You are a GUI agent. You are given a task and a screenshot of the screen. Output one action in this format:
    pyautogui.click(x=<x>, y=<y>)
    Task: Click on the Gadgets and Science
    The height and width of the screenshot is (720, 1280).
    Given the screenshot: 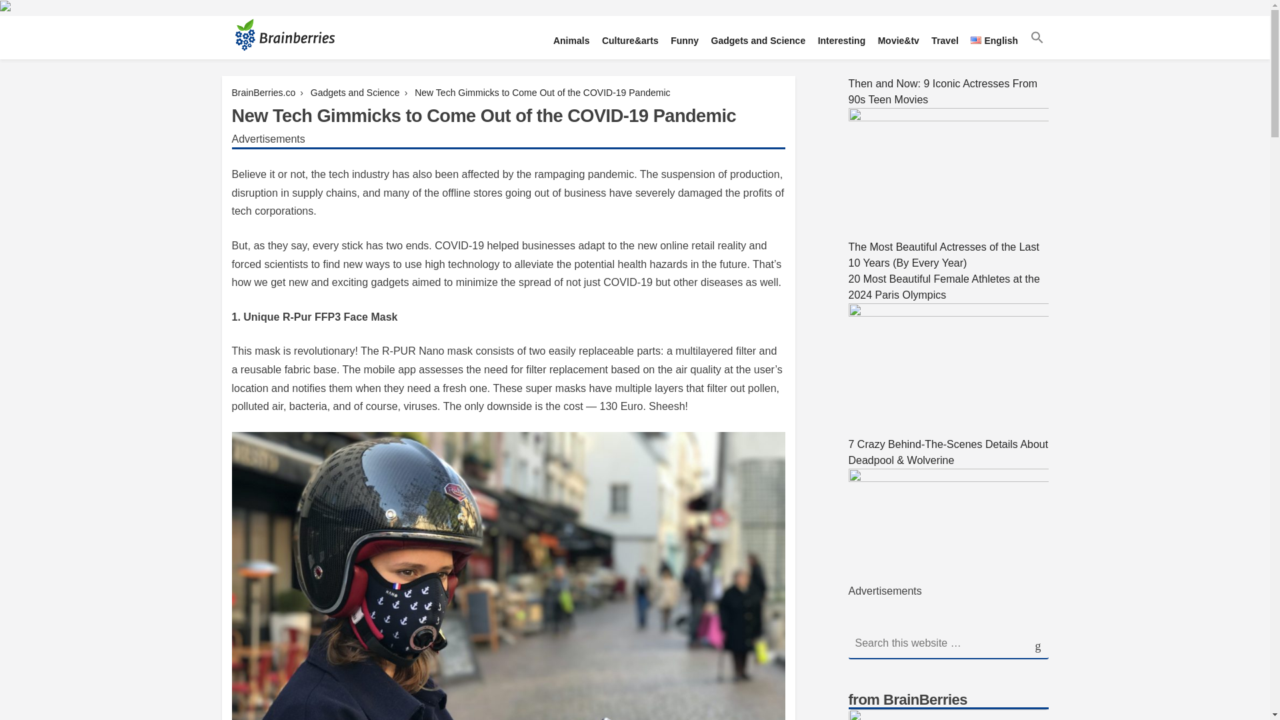 What is the action you would take?
    pyautogui.click(x=355, y=92)
    